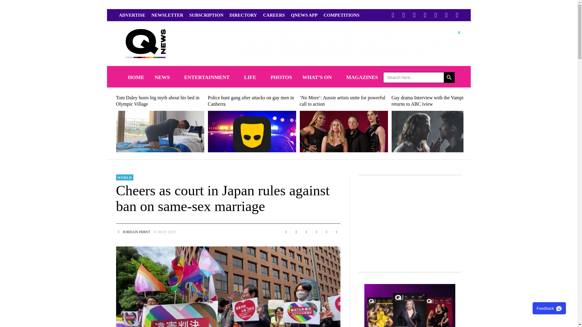 Image resolution: width=582 pixels, height=327 pixels. What do you see at coordinates (209, 77) in the screenshot?
I see `ENTERTAINMENT` at bounding box center [209, 77].